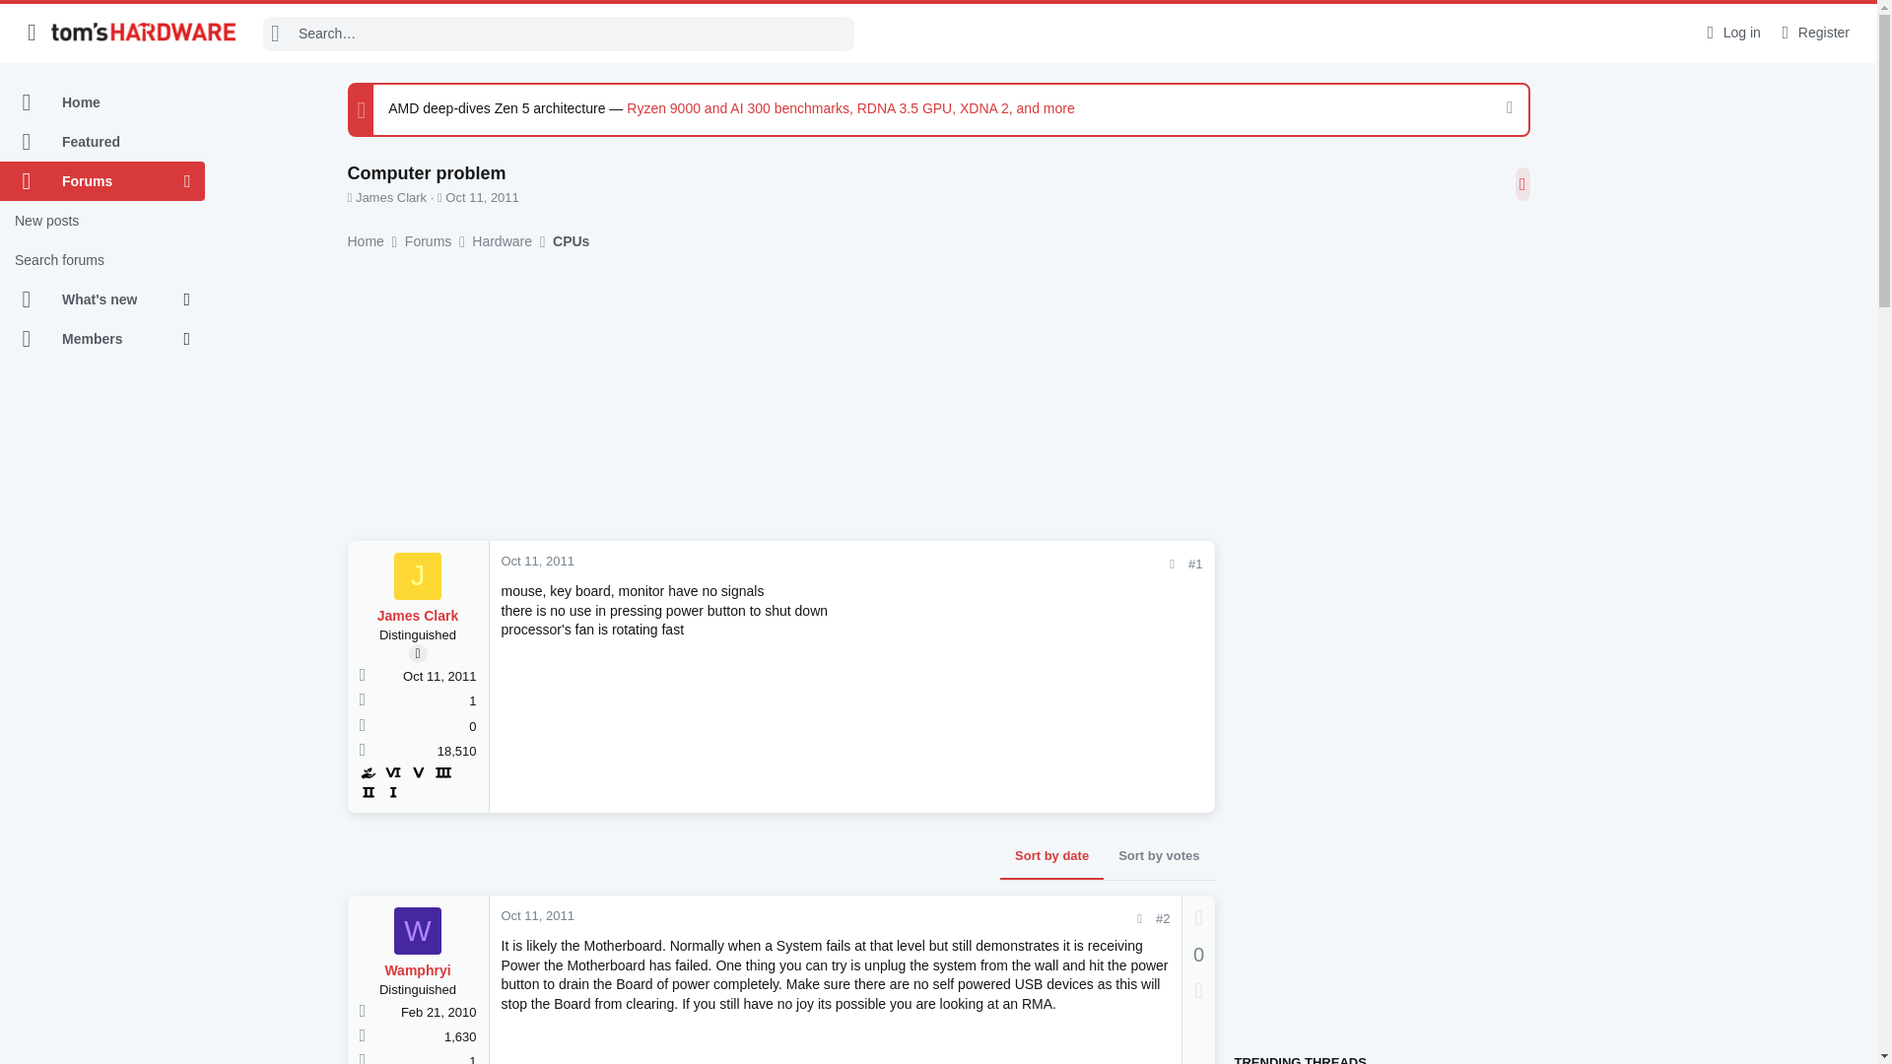 The width and height of the screenshot is (1892, 1064). Describe the element at coordinates (536, 916) in the screenshot. I see `Oct 11, 2011 at 8:16 AM` at that location.